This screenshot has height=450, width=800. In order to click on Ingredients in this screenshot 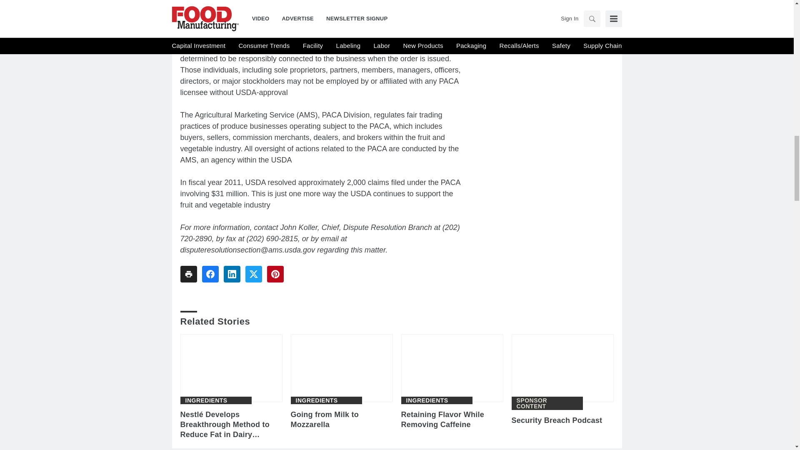, I will do `click(206, 400)`.